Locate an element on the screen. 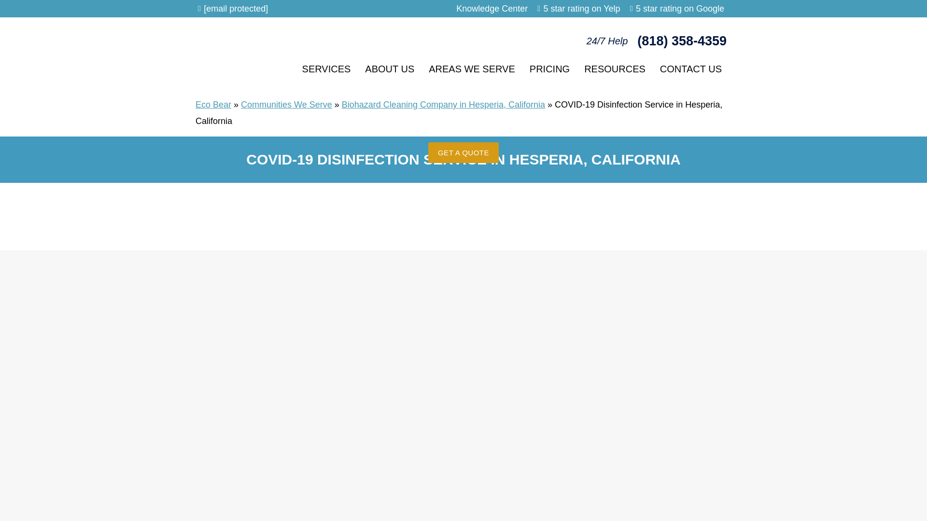  5 star rating on Google is located at coordinates (680, 9).